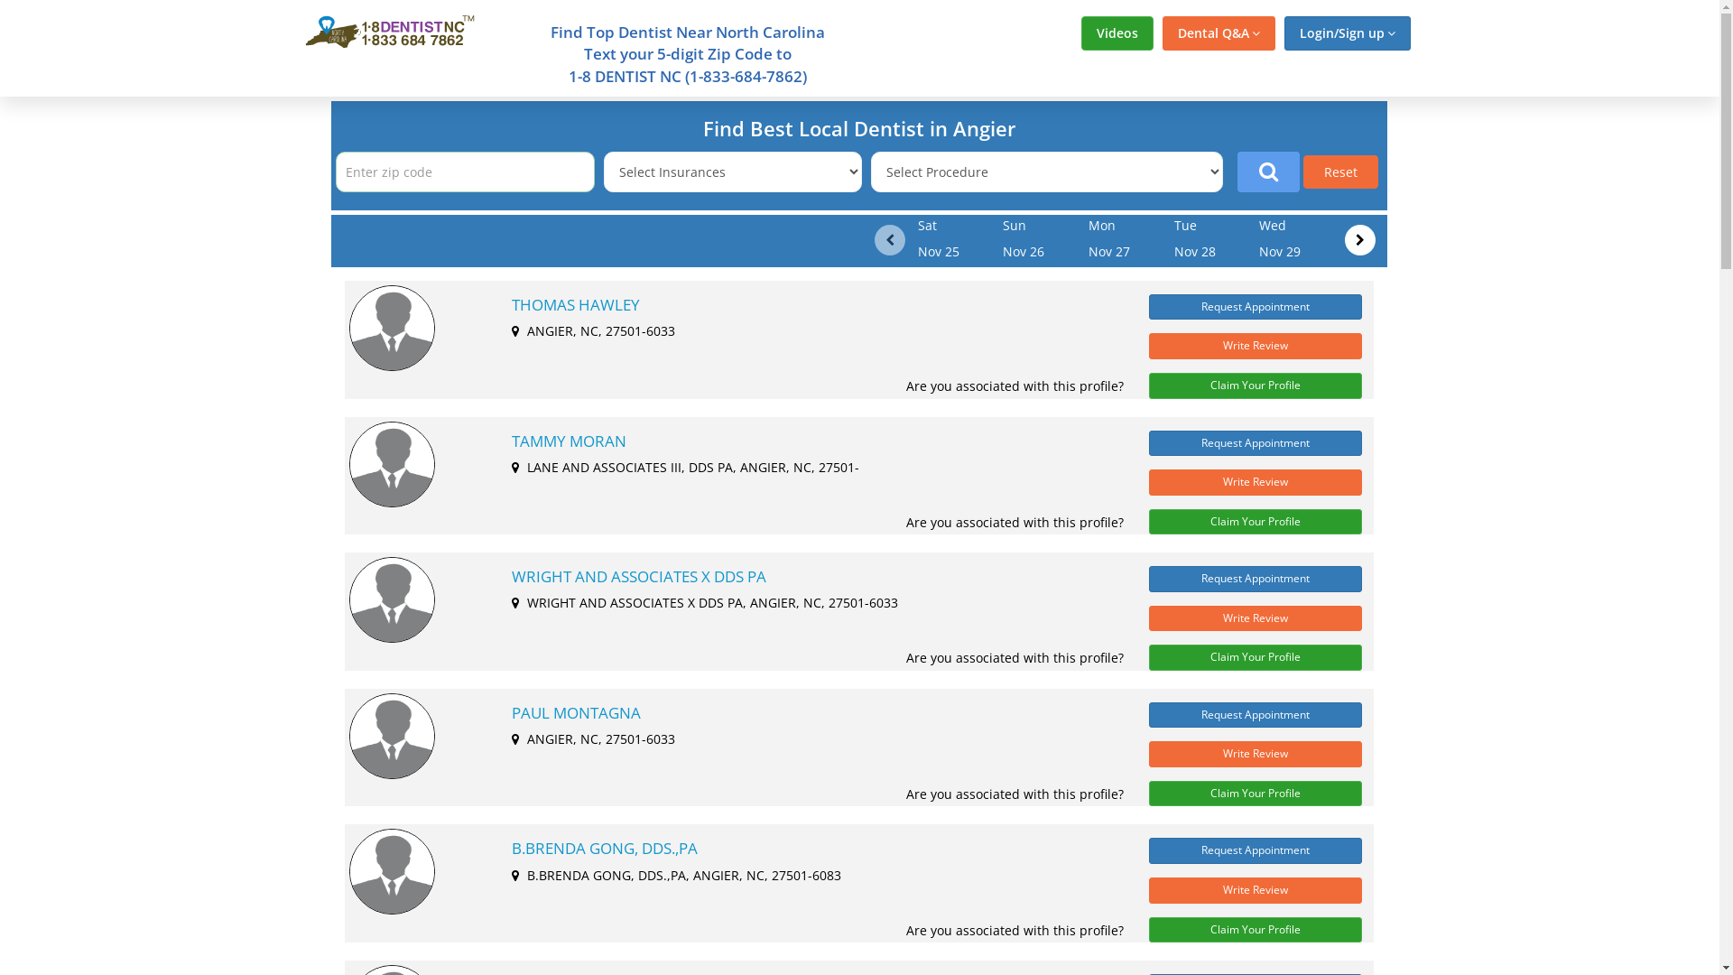  Describe the element at coordinates (1256, 755) in the screenshot. I see `Write Review` at that location.